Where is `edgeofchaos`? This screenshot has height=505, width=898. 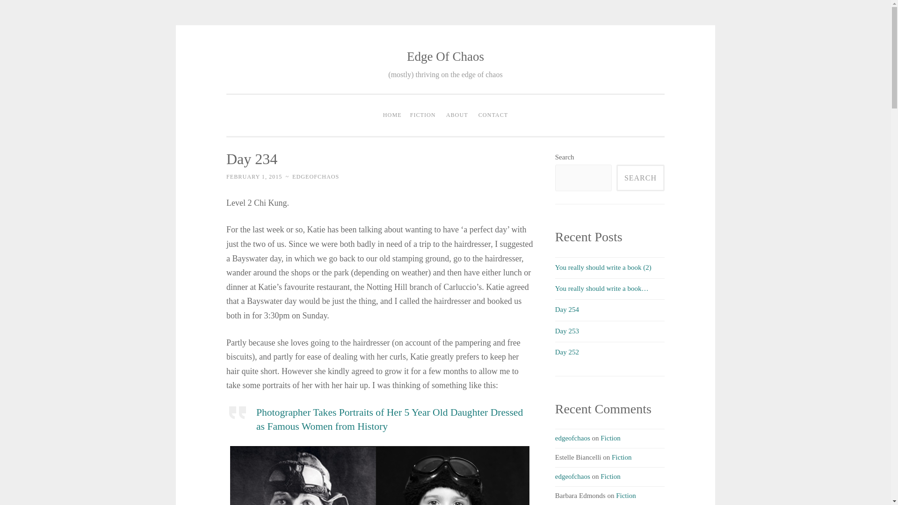 edgeofchaos is located at coordinates (572, 476).